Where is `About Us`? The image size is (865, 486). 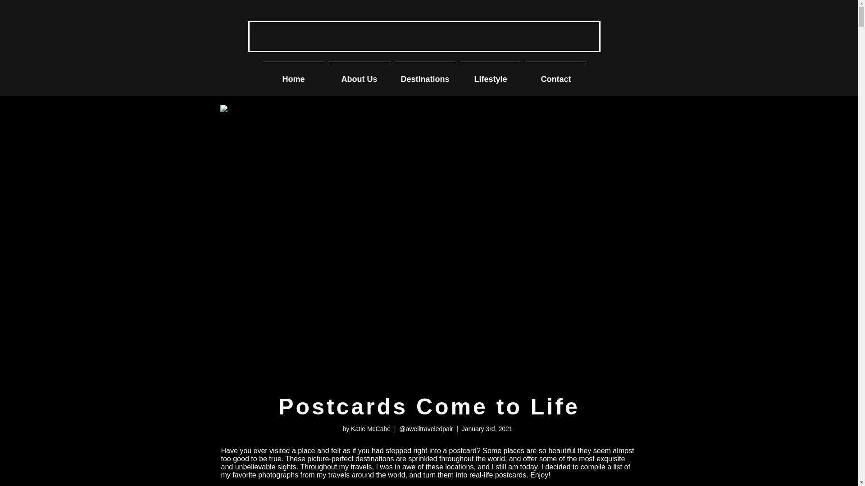 About Us is located at coordinates (359, 75).